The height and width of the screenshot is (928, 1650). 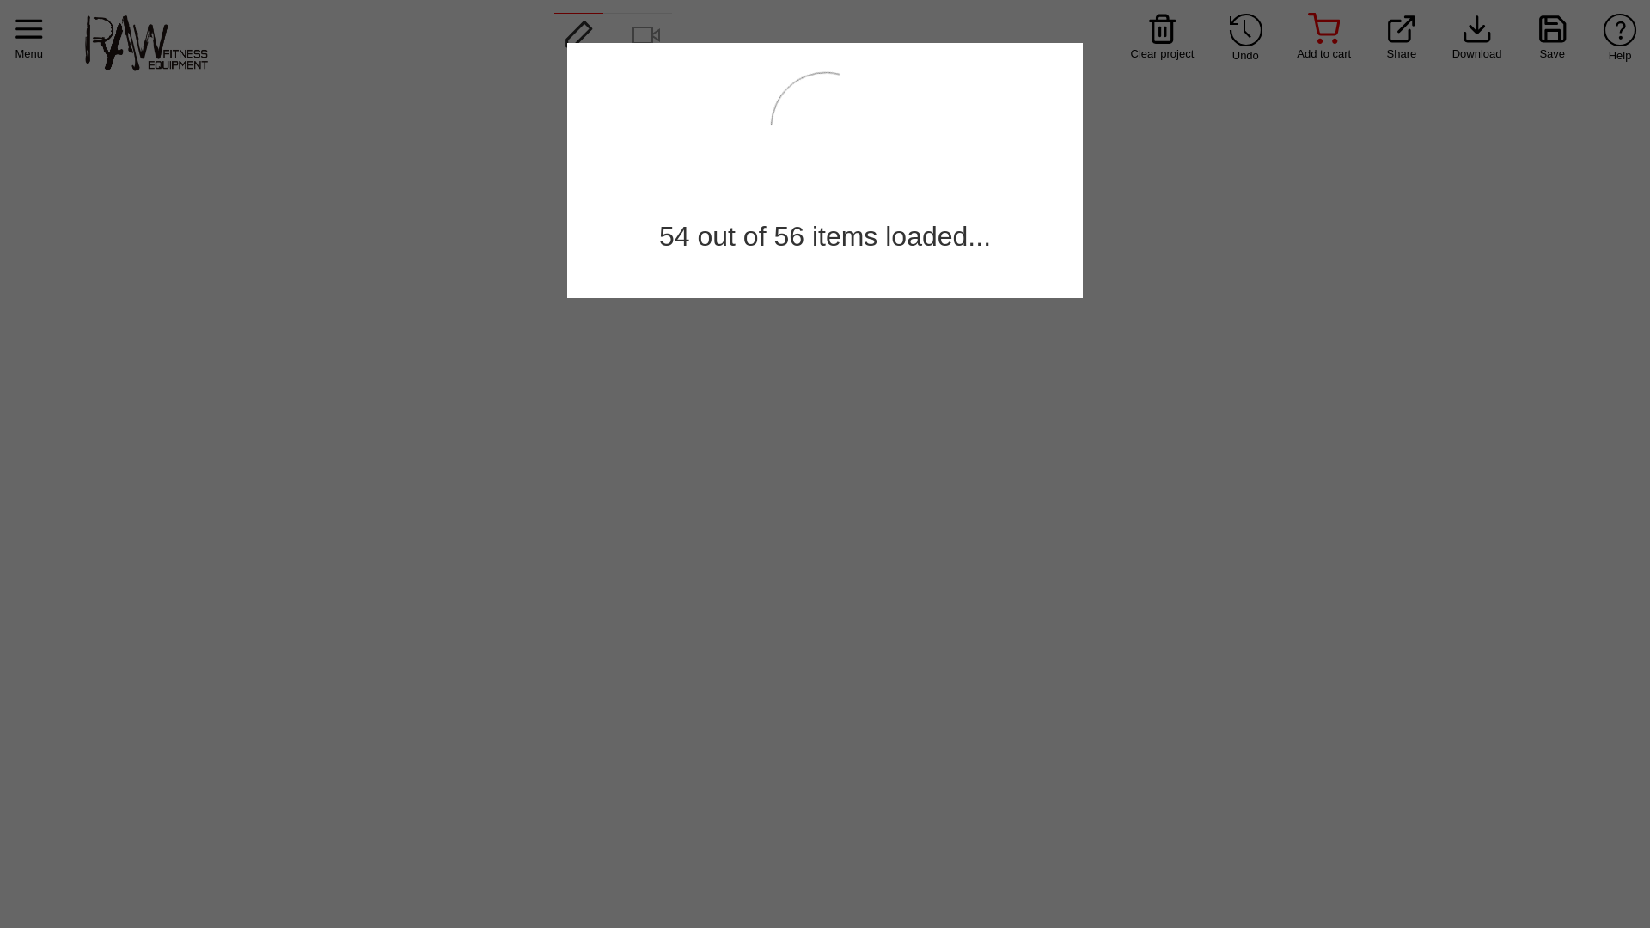 I want to click on download, so click(x=1477, y=29).